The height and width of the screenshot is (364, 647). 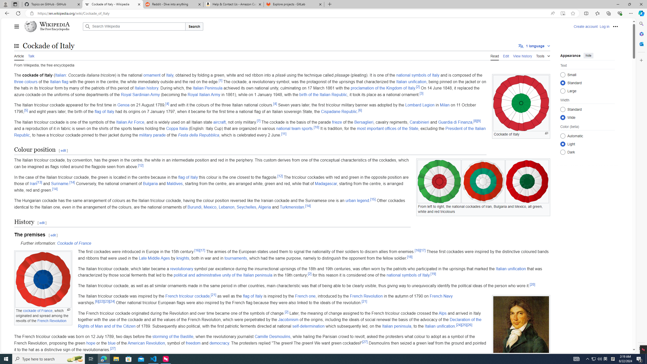 What do you see at coordinates (6, 13) in the screenshot?
I see `Back` at bounding box center [6, 13].